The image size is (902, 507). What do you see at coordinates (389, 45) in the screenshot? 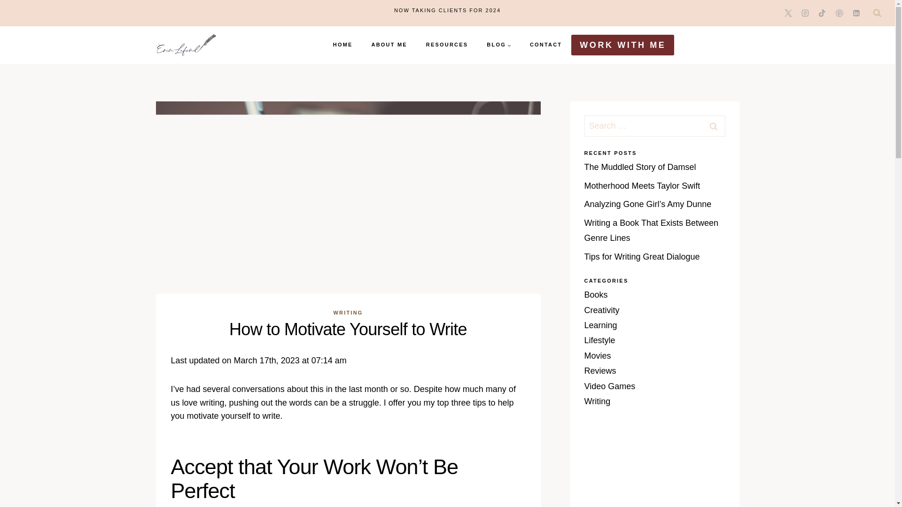
I see `ABOUT ME` at bounding box center [389, 45].